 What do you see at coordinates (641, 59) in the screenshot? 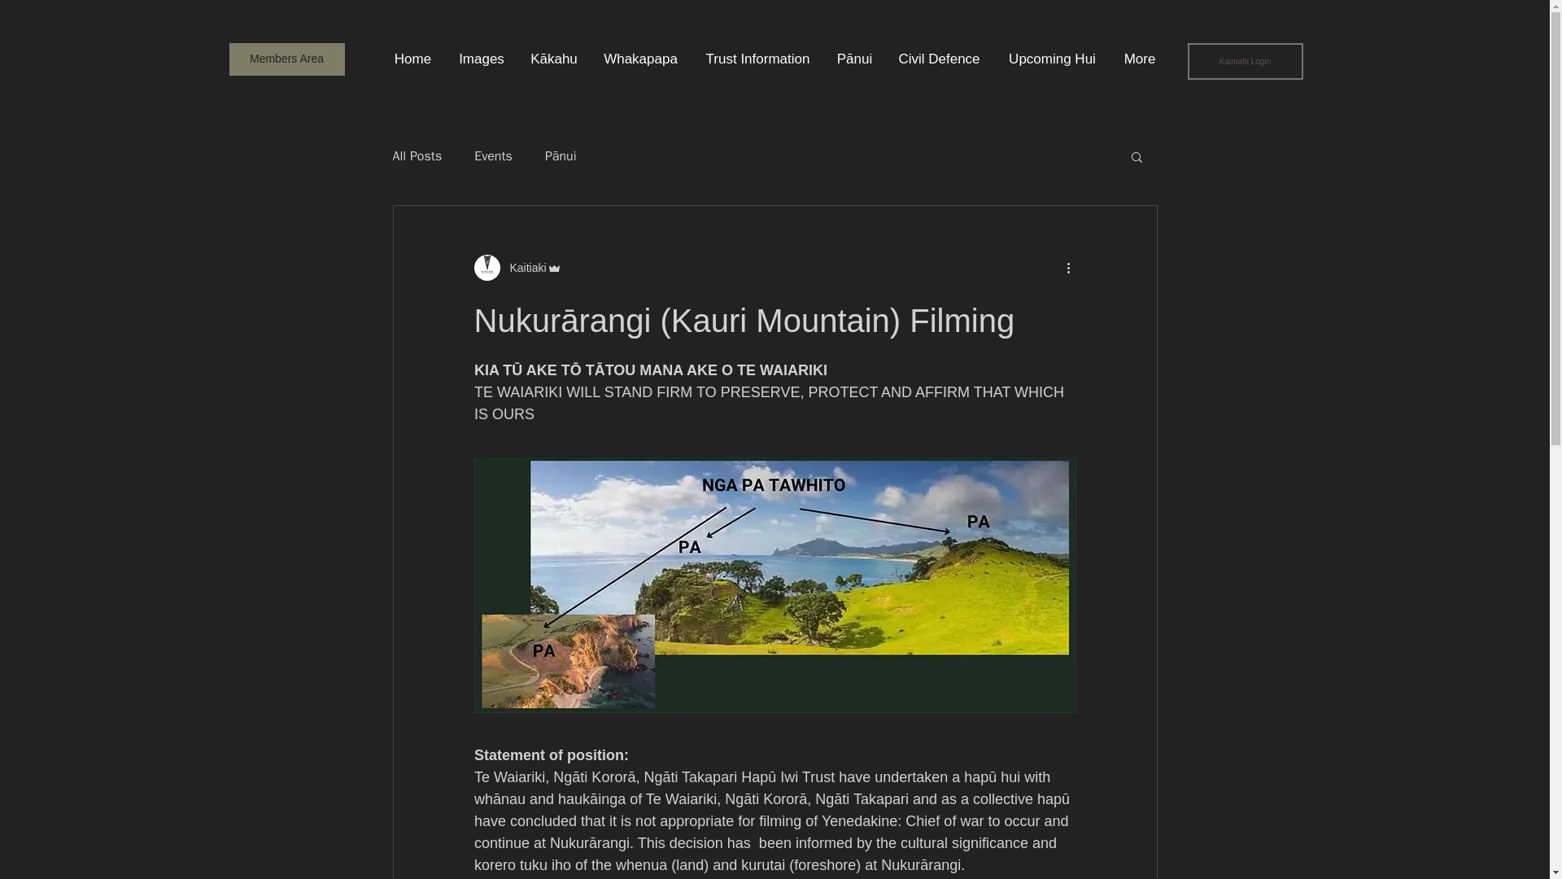
I see `Whakapapa` at bounding box center [641, 59].